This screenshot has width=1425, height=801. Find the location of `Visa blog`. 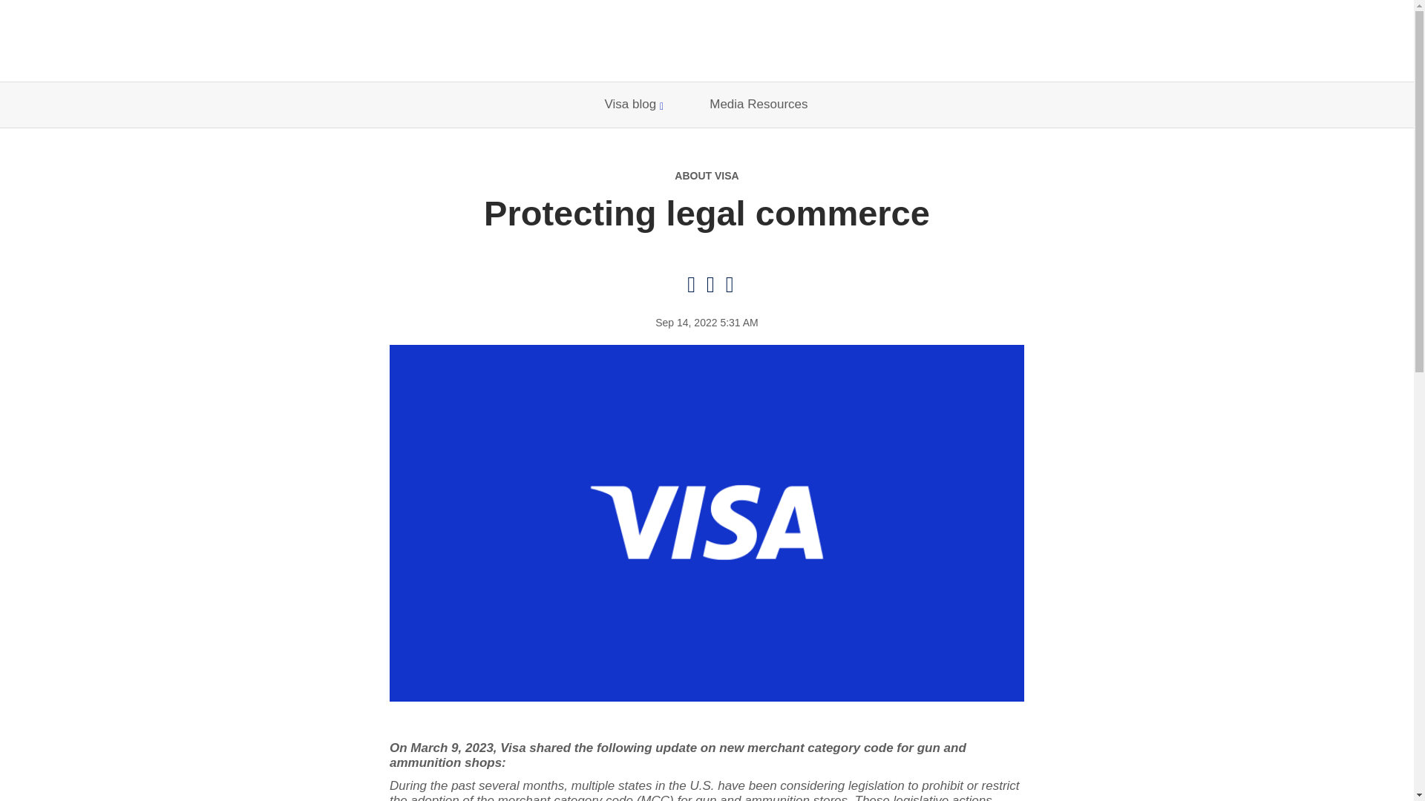

Visa blog is located at coordinates (634, 105).